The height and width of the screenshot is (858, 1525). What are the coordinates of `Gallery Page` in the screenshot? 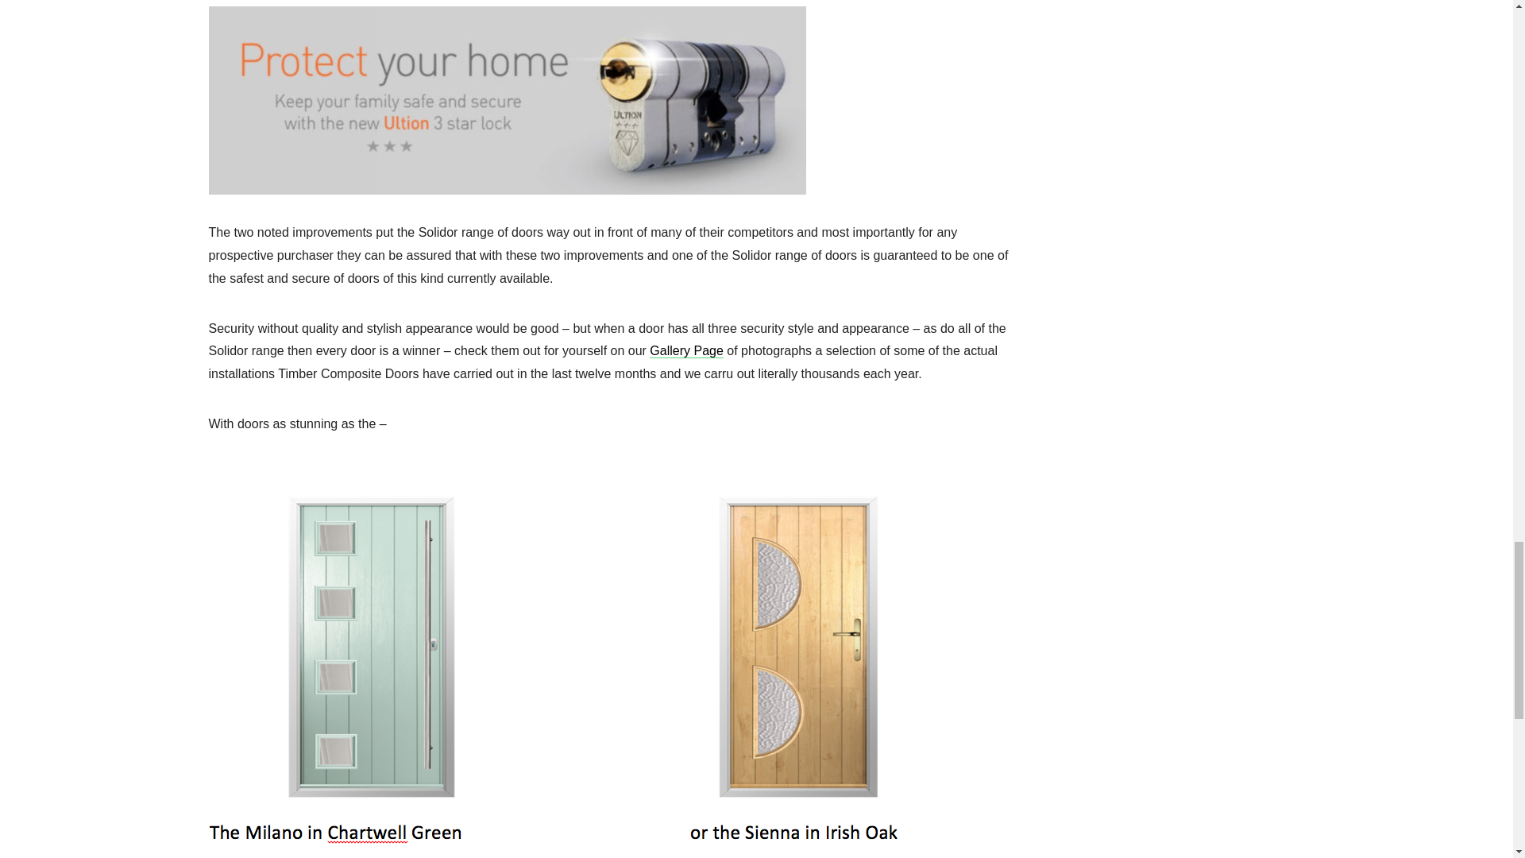 It's located at (686, 351).